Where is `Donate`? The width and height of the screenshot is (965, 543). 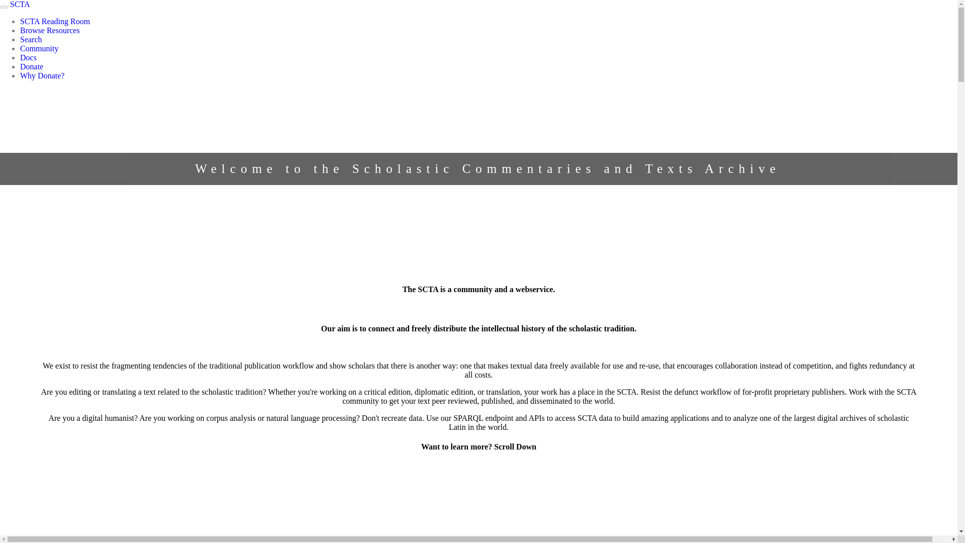 Donate is located at coordinates (32, 66).